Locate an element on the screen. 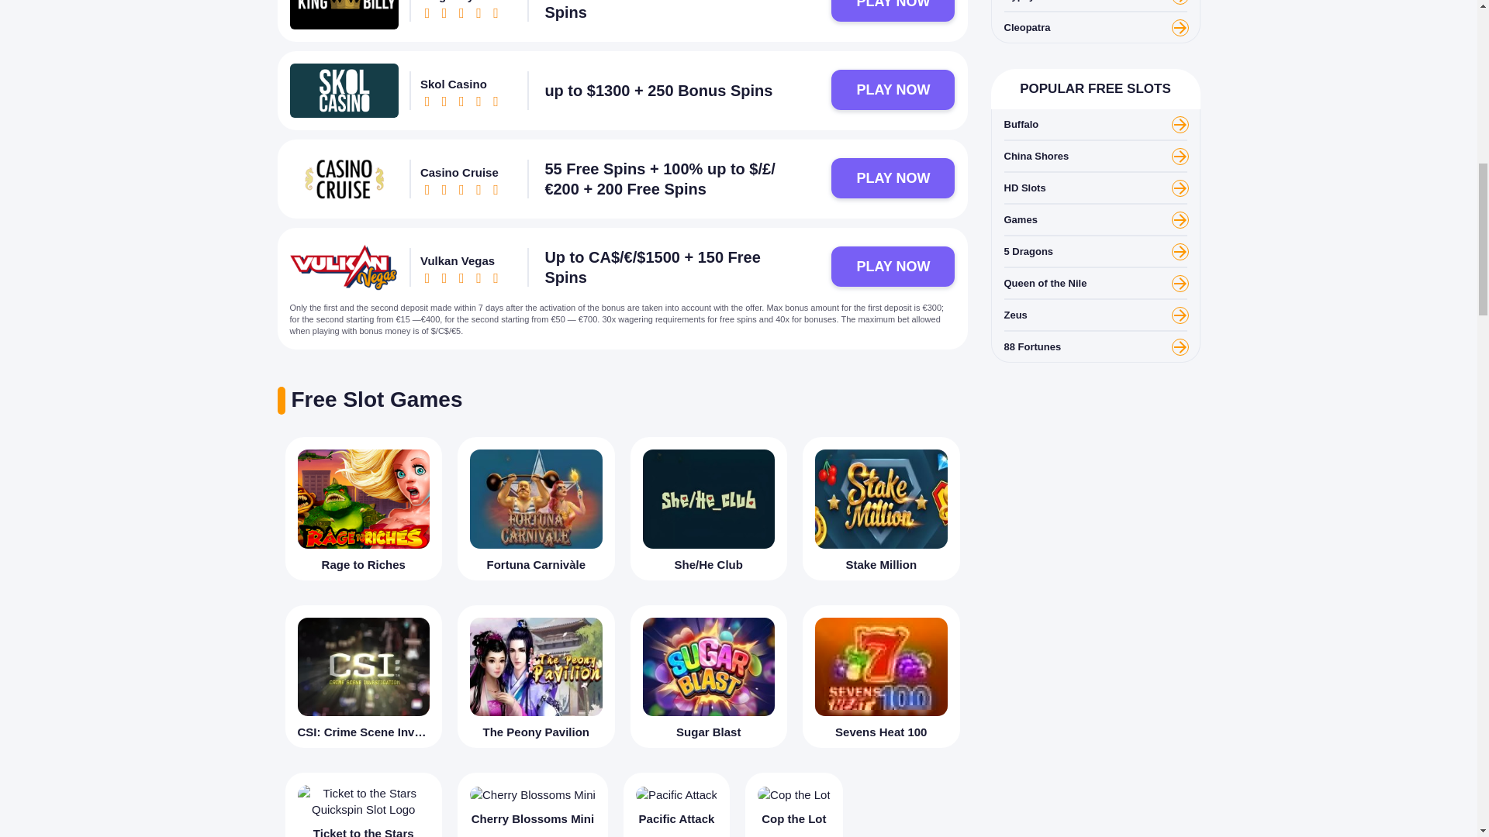 The height and width of the screenshot is (837, 1489). The-Peony-Pavilion is located at coordinates (537, 666).